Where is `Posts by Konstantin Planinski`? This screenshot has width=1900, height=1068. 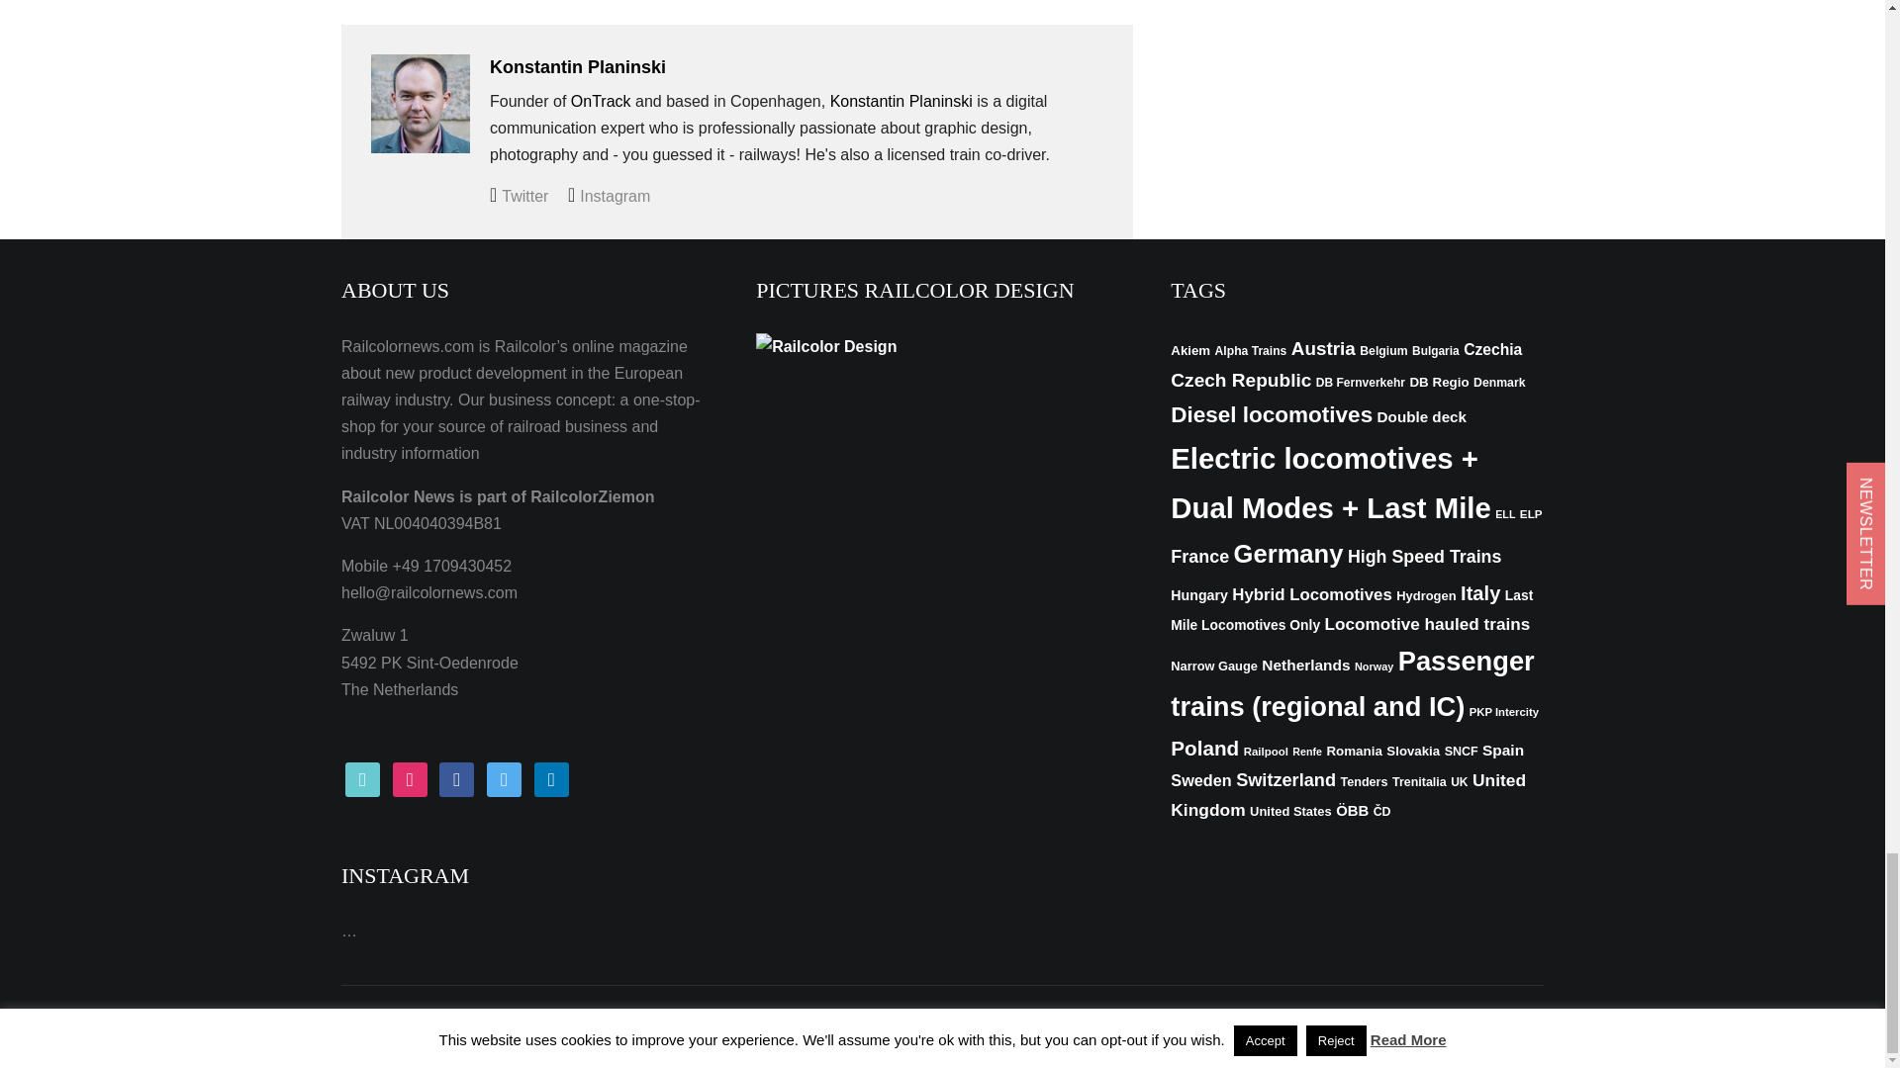
Posts by Konstantin Planinski is located at coordinates (578, 67).